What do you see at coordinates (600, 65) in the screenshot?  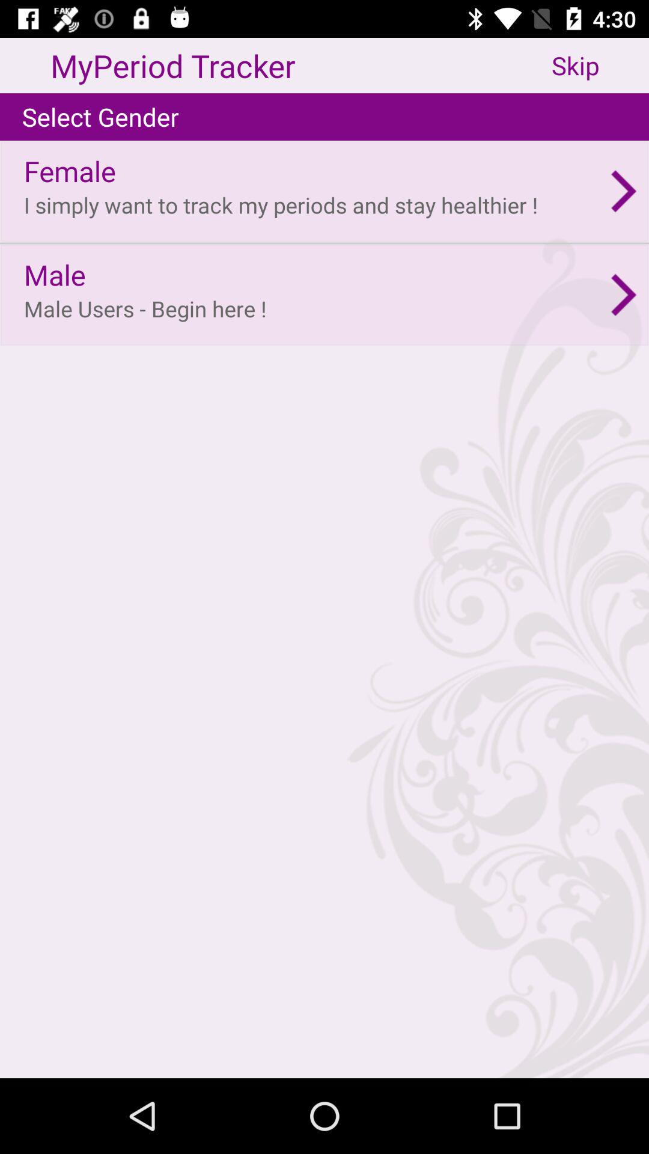 I see `turn off the icon above the select gender app` at bounding box center [600, 65].